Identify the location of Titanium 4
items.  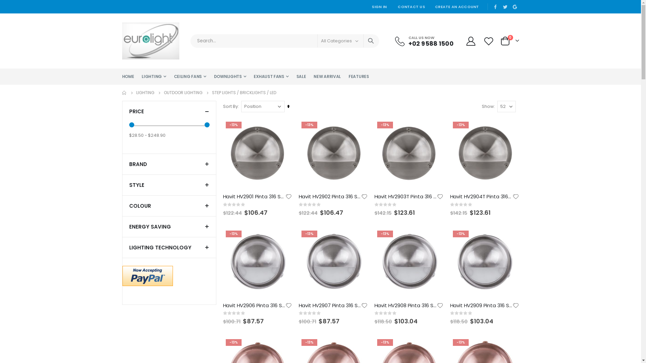
(150, 330).